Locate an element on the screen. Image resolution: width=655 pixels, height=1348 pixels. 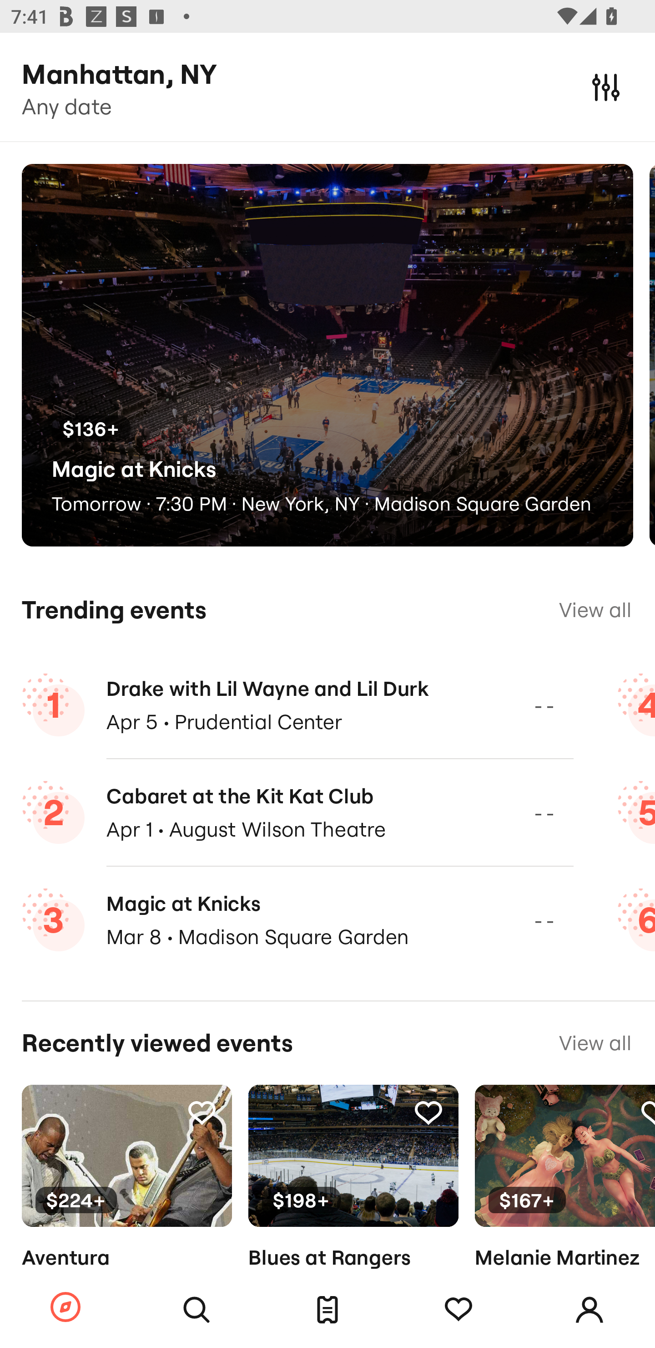
Tracking is located at coordinates (428, 1112).